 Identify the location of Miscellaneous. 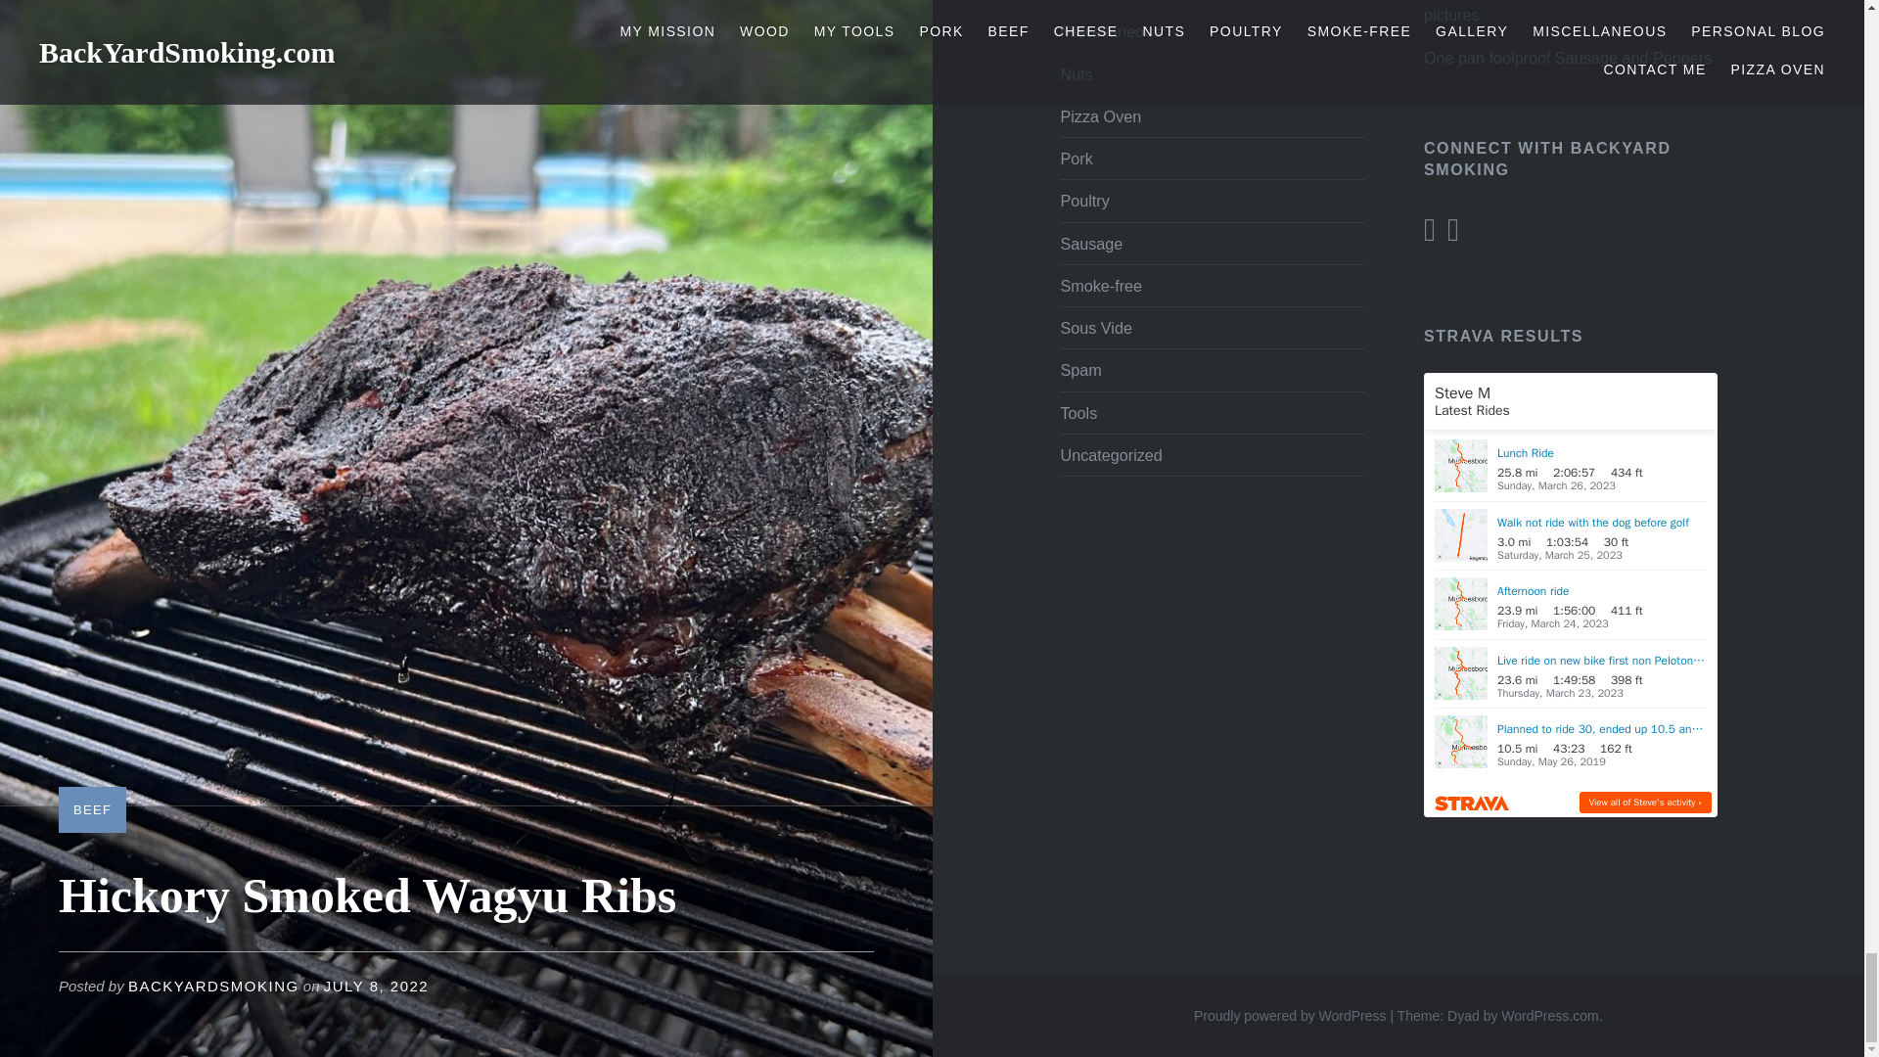
(1110, 31).